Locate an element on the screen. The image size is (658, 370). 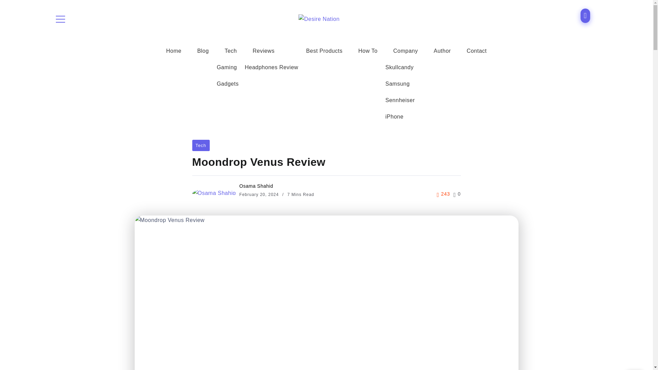
Tech is located at coordinates (230, 51).